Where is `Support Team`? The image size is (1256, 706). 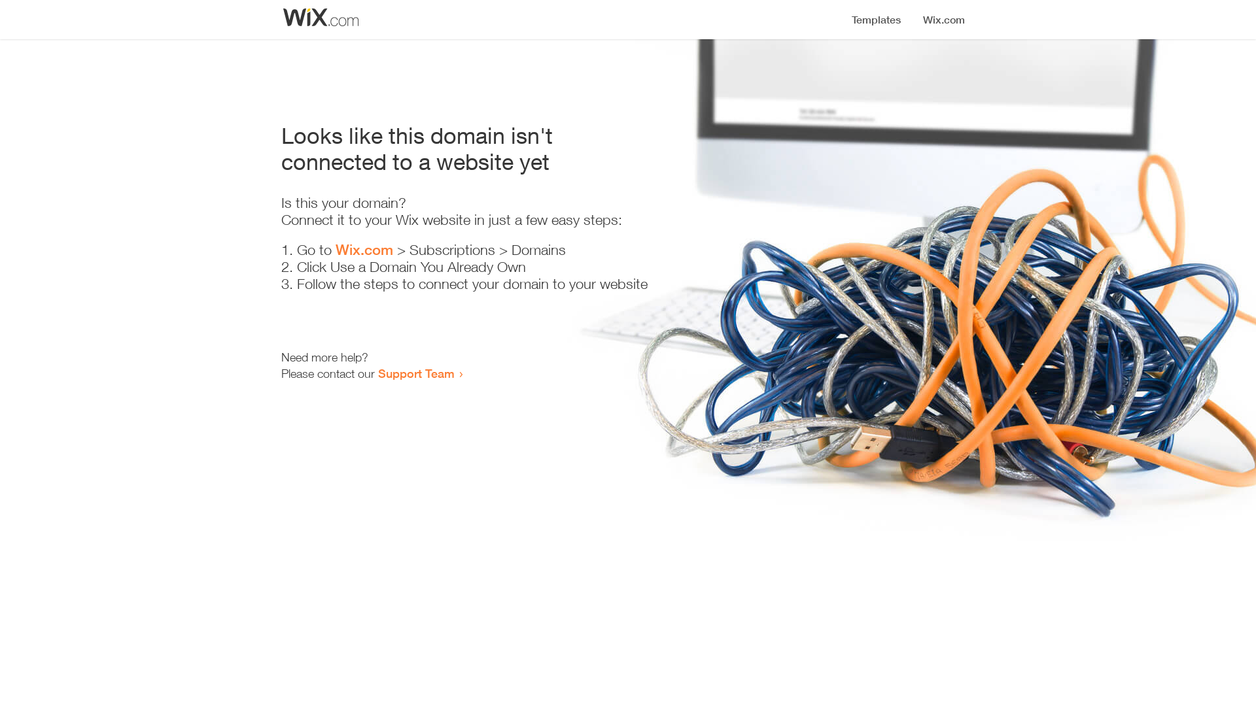
Support Team is located at coordinates (416, 373).